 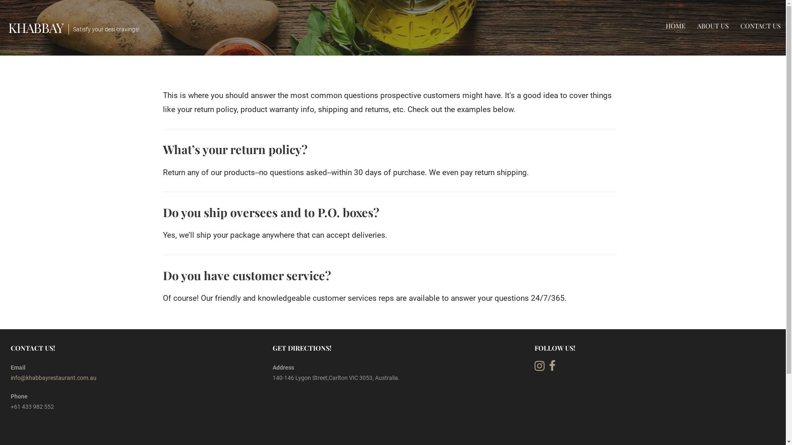 I want to click on info@khabbayrestaurant.com.au, so click(x=54, y=378).